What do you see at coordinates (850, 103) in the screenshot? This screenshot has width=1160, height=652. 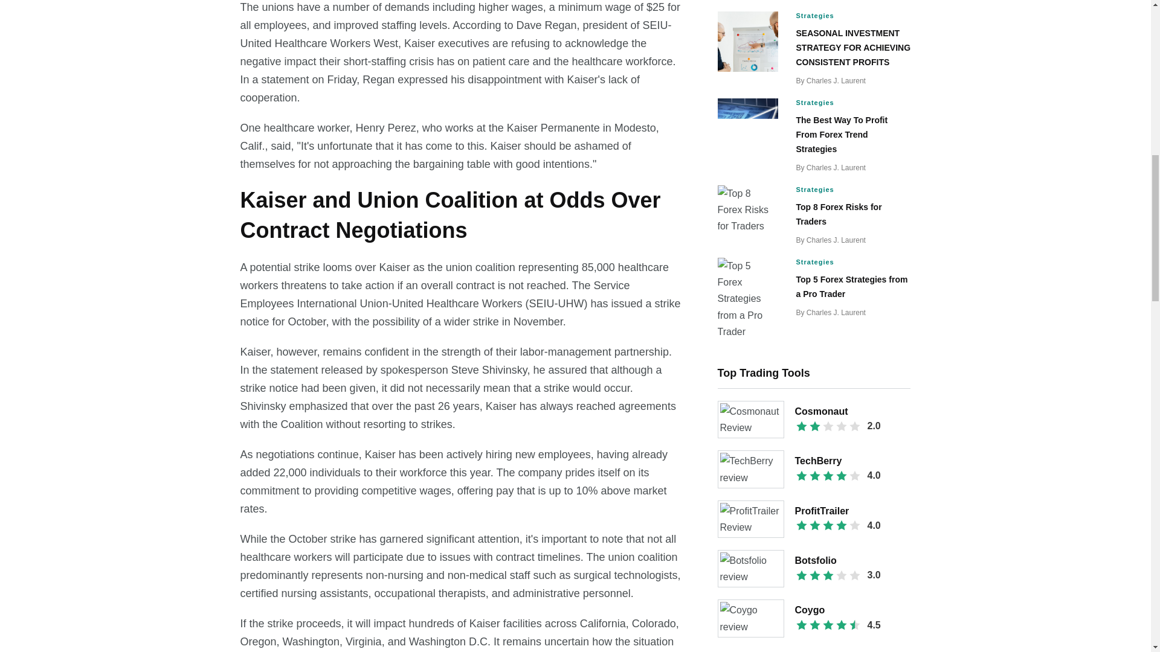 I see `Strategies` at bounding box center [850, 103].